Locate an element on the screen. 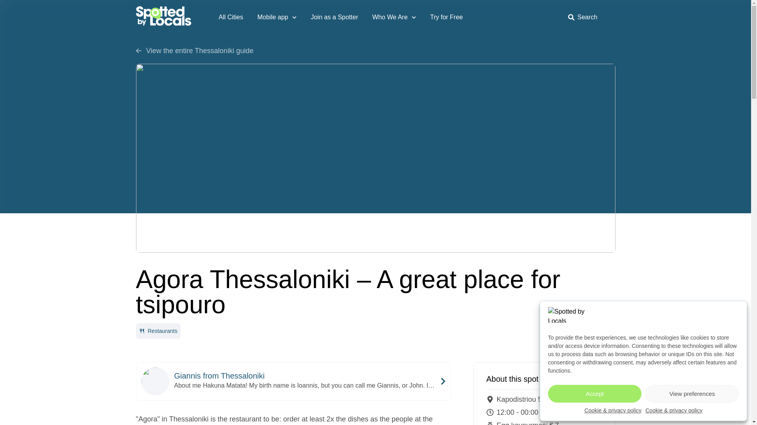 The width and height of the screenshot is (757, 425). All Cities is located at coordinates (230, 17).